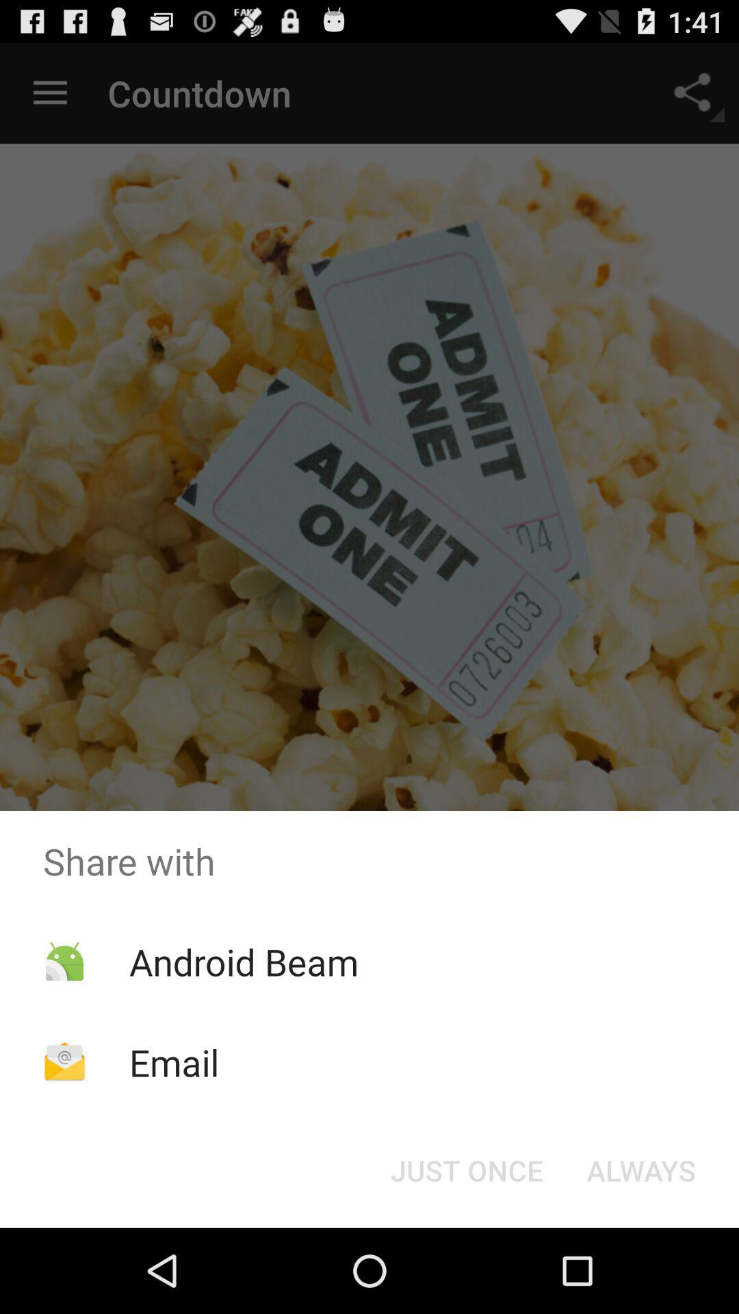 The height and width of the screenshot is (1314, 739). Describe the element at coordinates (467, 1170) in the screenshot. I see `jump to just once item` at that location.